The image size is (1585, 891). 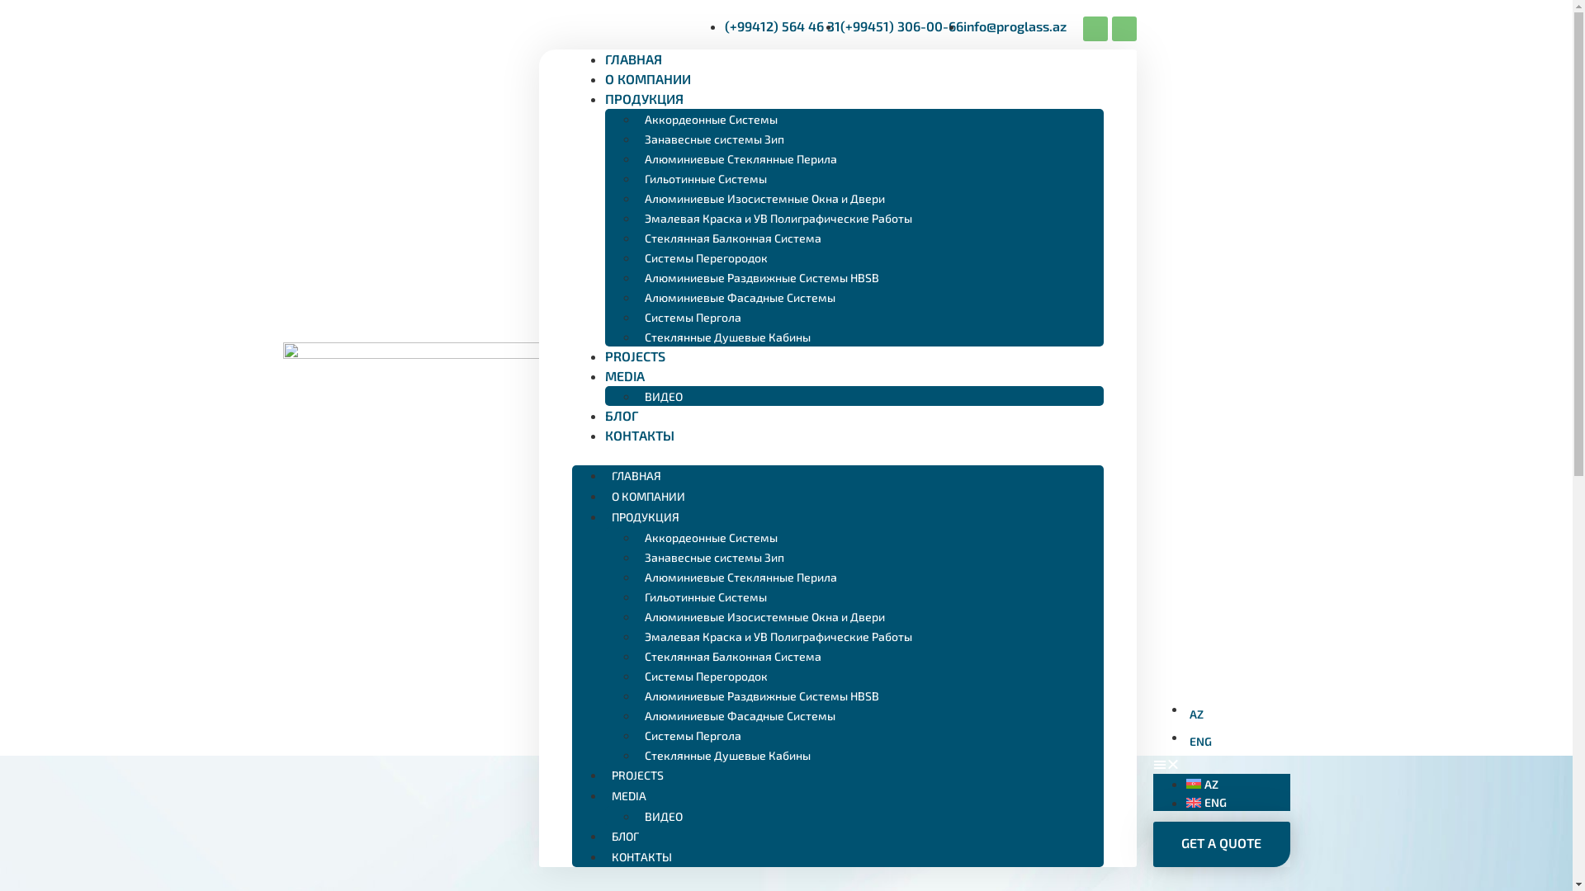 I want to click on PROJECTS, so click(x=637, y=775).